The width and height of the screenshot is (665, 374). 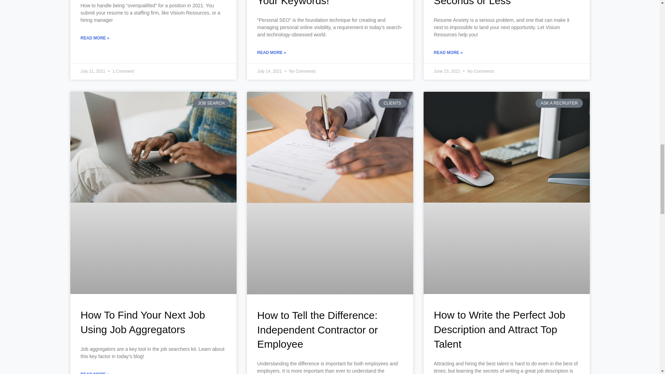 I want to click on How to Get the Interview in 6 Seconds or Less, so click(x=500, y=3).